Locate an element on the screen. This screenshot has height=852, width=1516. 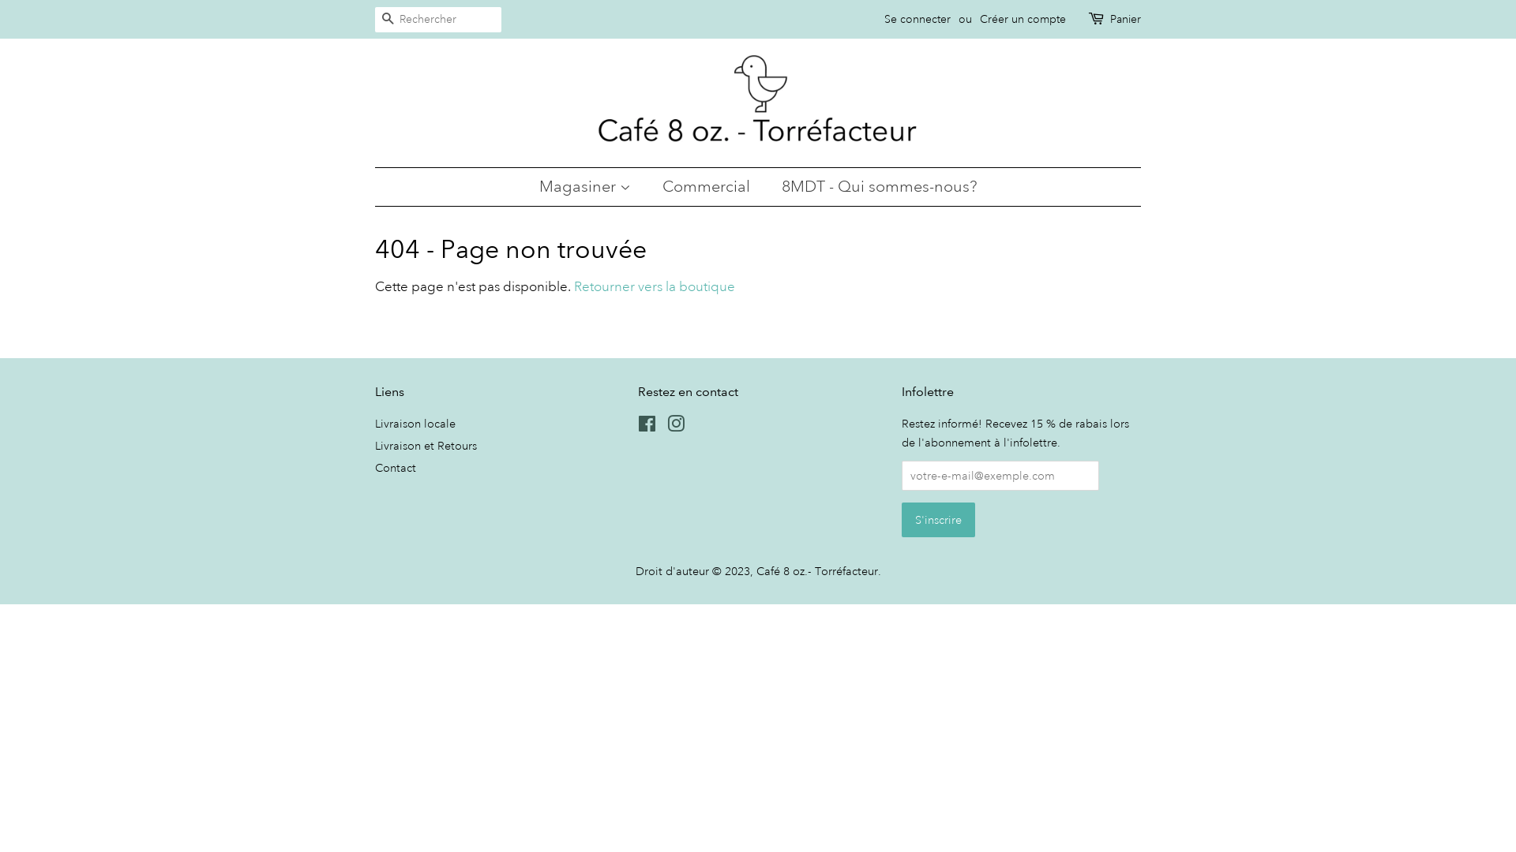
Contact is located at coordinates (396, 468).